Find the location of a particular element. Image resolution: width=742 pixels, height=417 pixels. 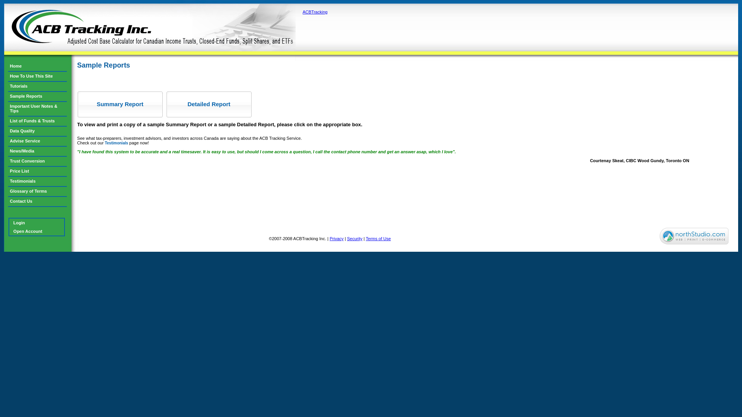

Contact Us is located at coordinates (37, 202).